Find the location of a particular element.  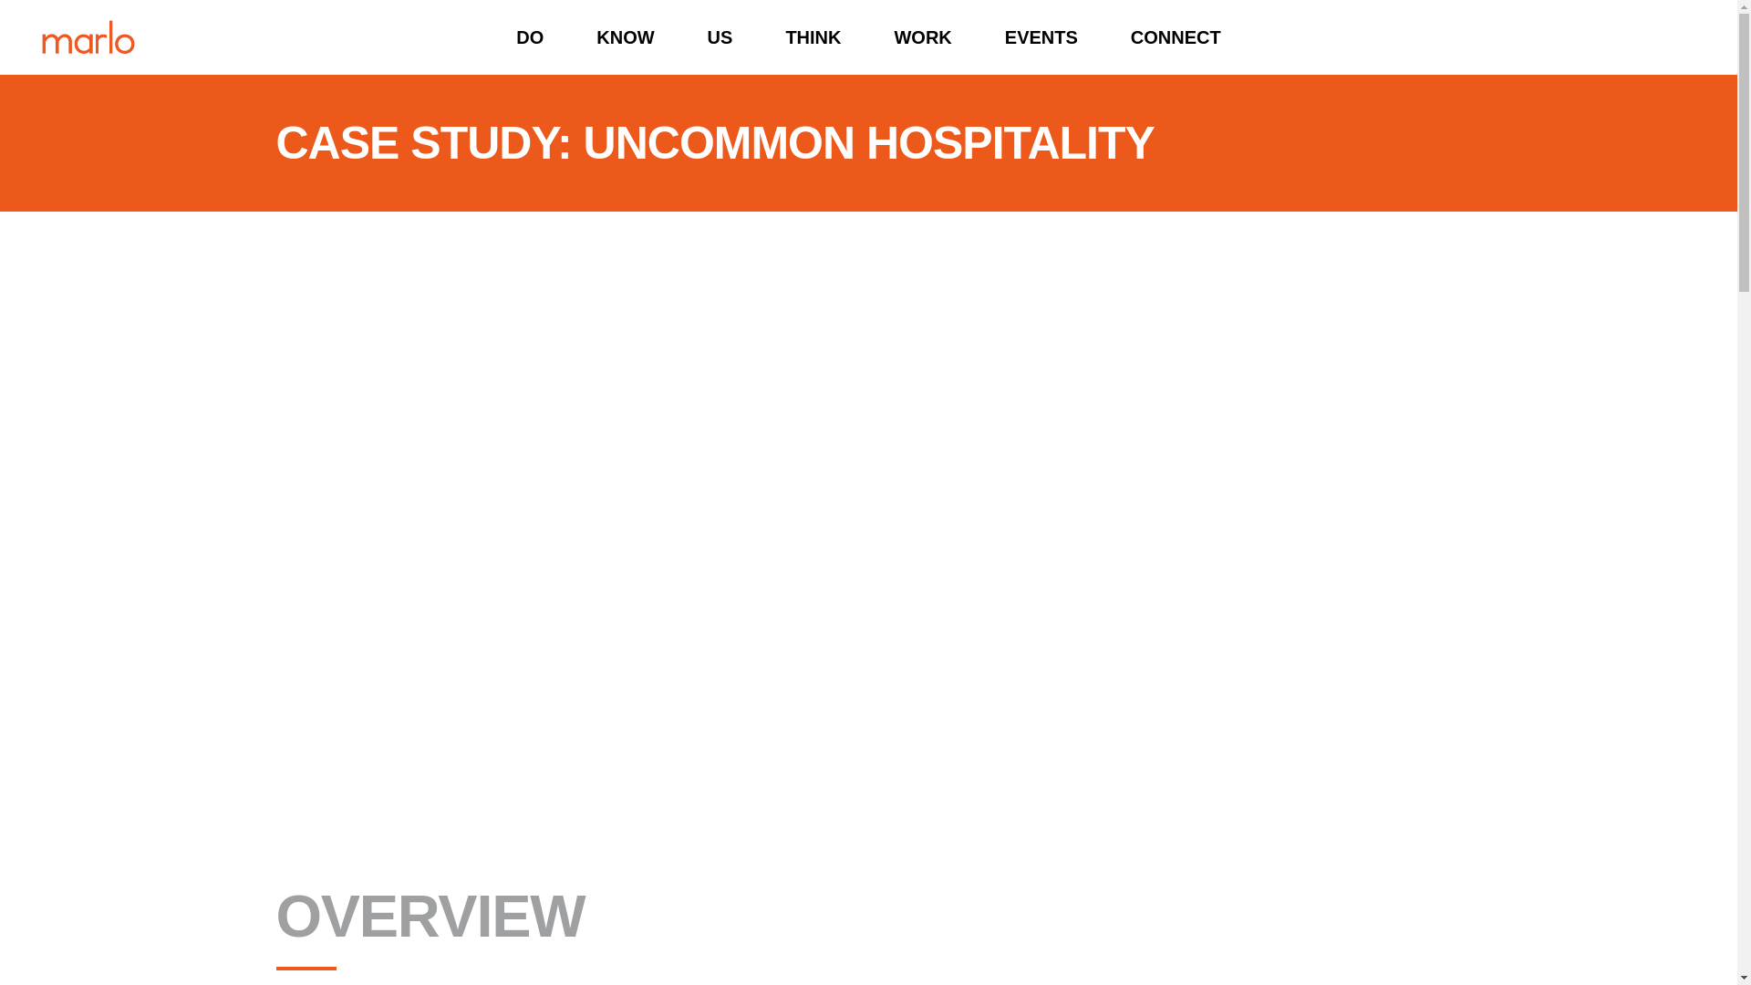

KNOW is located at coordinates (626, 37).